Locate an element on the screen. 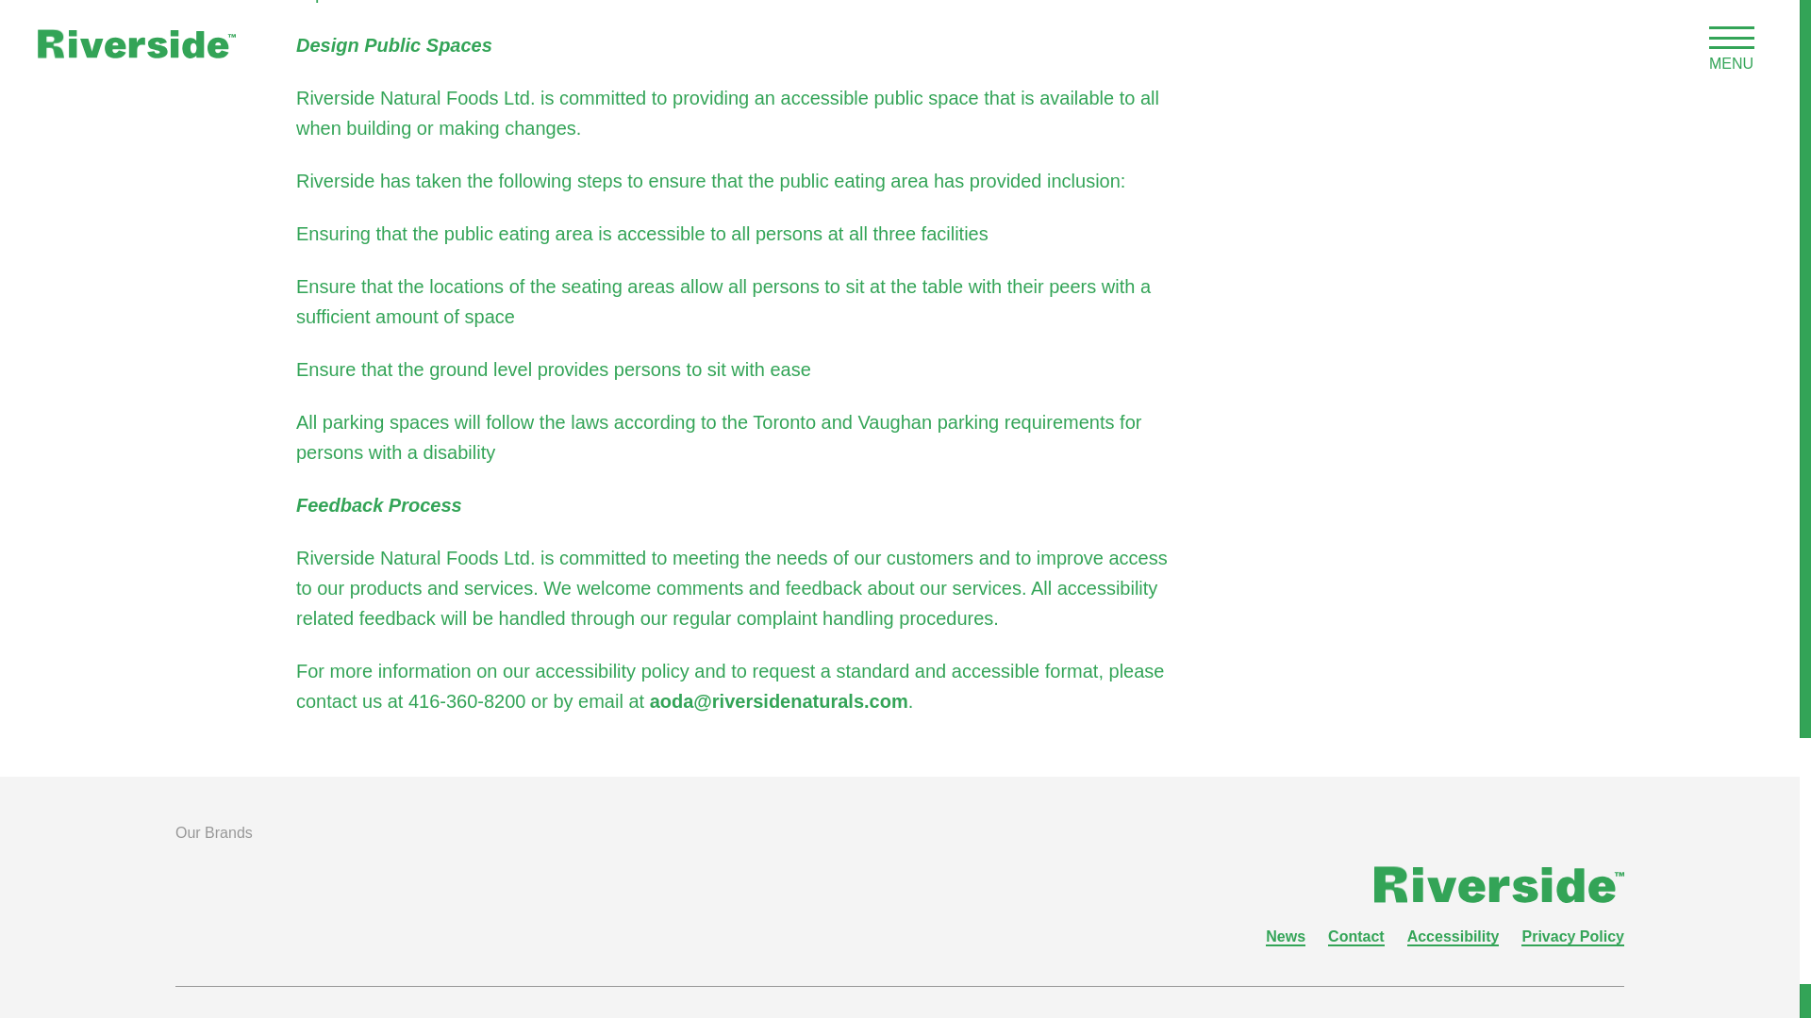  News is located at coordinates (1286, 936).